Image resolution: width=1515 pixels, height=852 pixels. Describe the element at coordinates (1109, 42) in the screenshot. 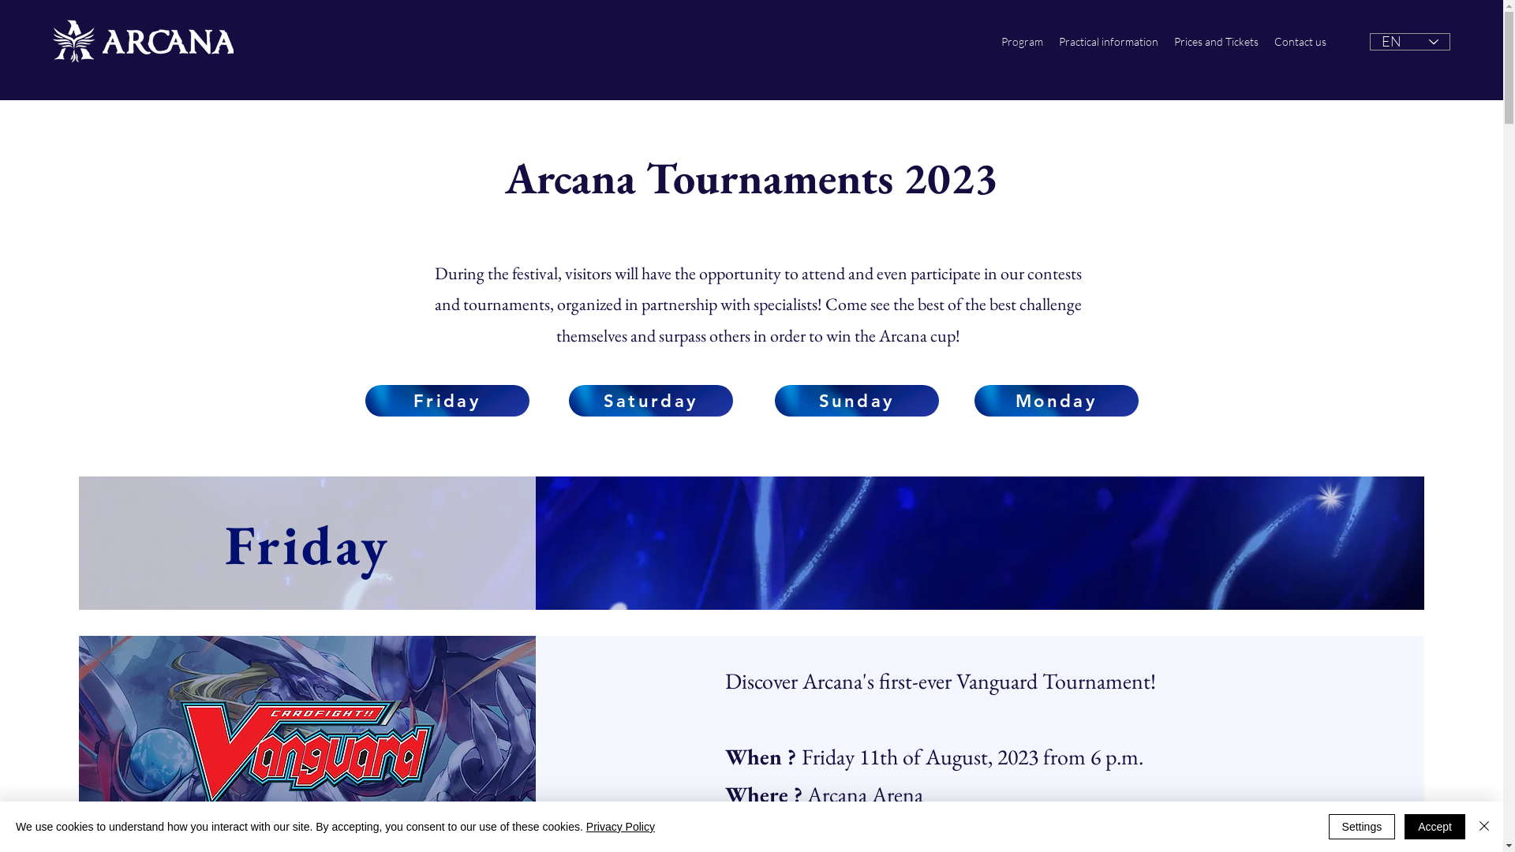

I see `Practical information` at that location.